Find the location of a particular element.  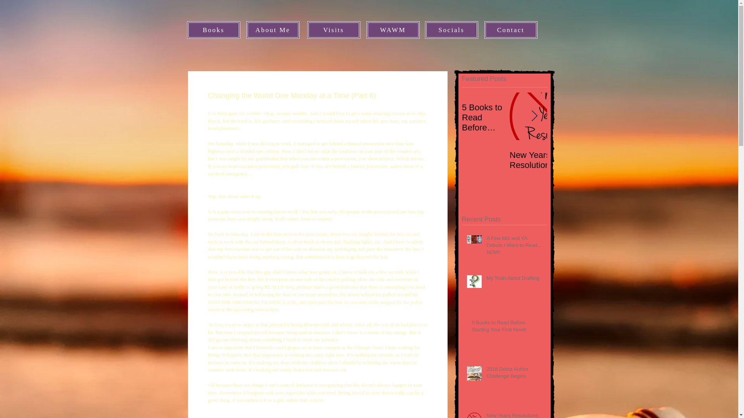

Books is located at coordinates (213, 30).